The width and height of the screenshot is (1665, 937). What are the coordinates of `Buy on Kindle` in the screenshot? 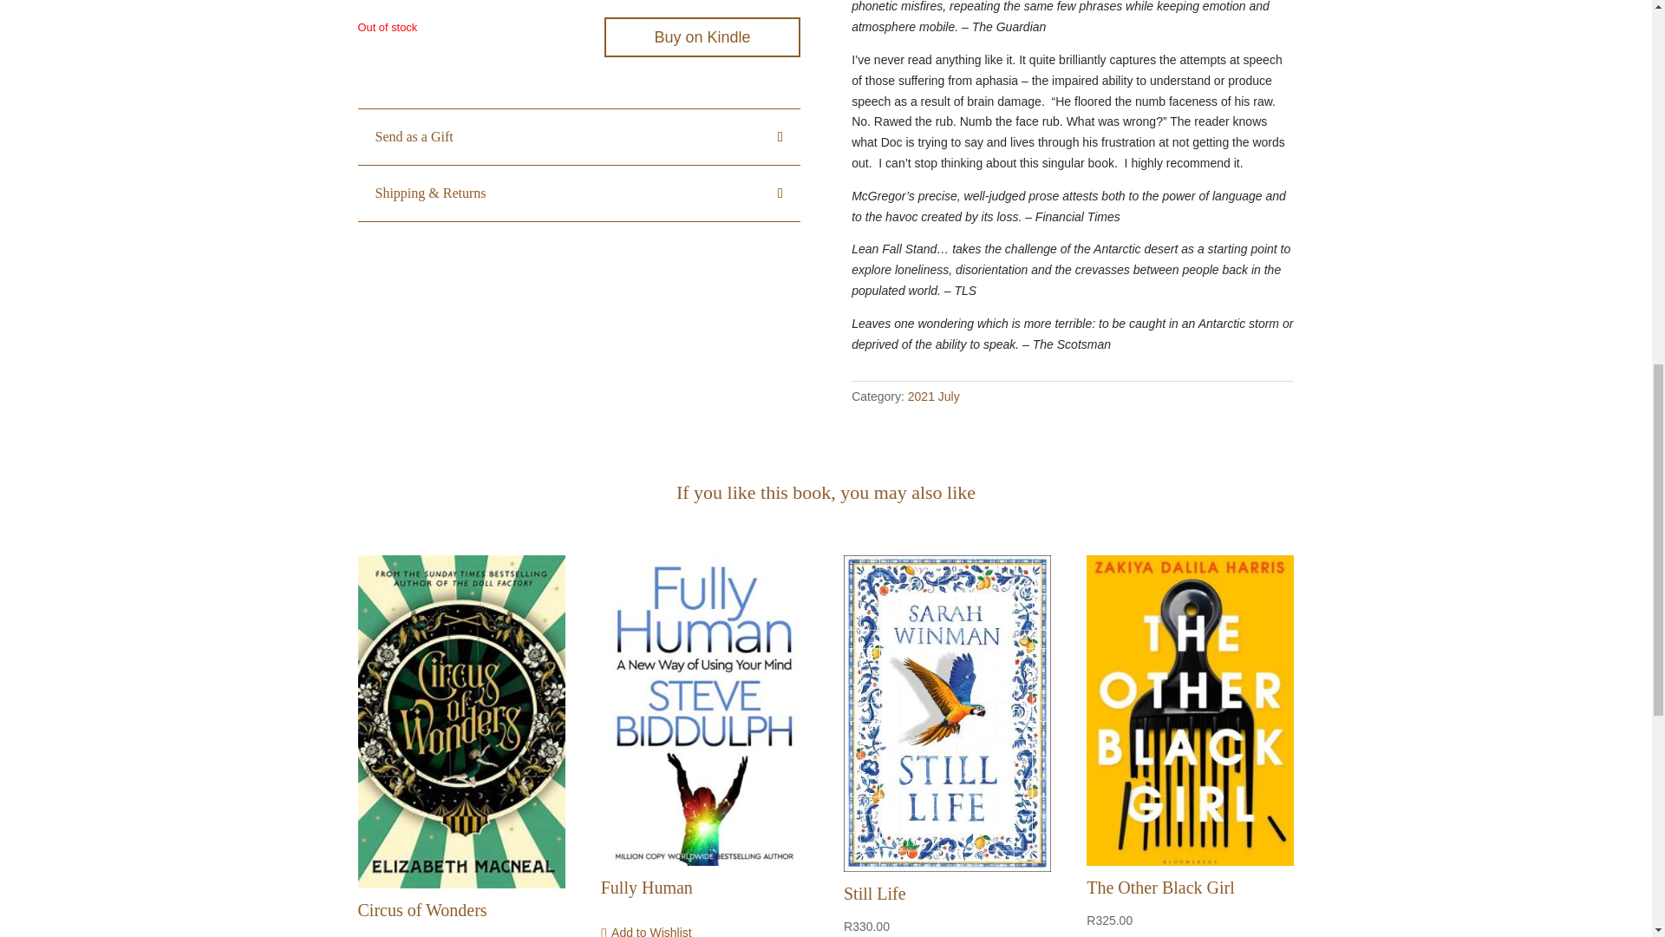 It's located at (701, 36).